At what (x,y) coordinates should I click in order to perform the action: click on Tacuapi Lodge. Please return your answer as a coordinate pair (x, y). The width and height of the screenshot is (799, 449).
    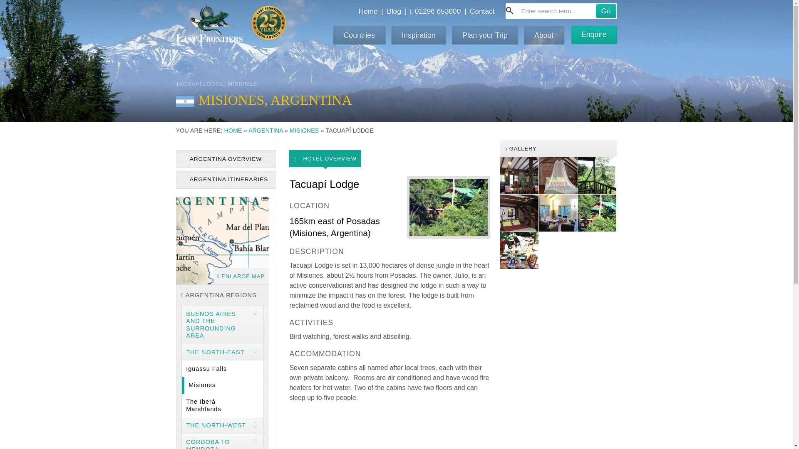
    Looking at the image, I should click on (558, 175).